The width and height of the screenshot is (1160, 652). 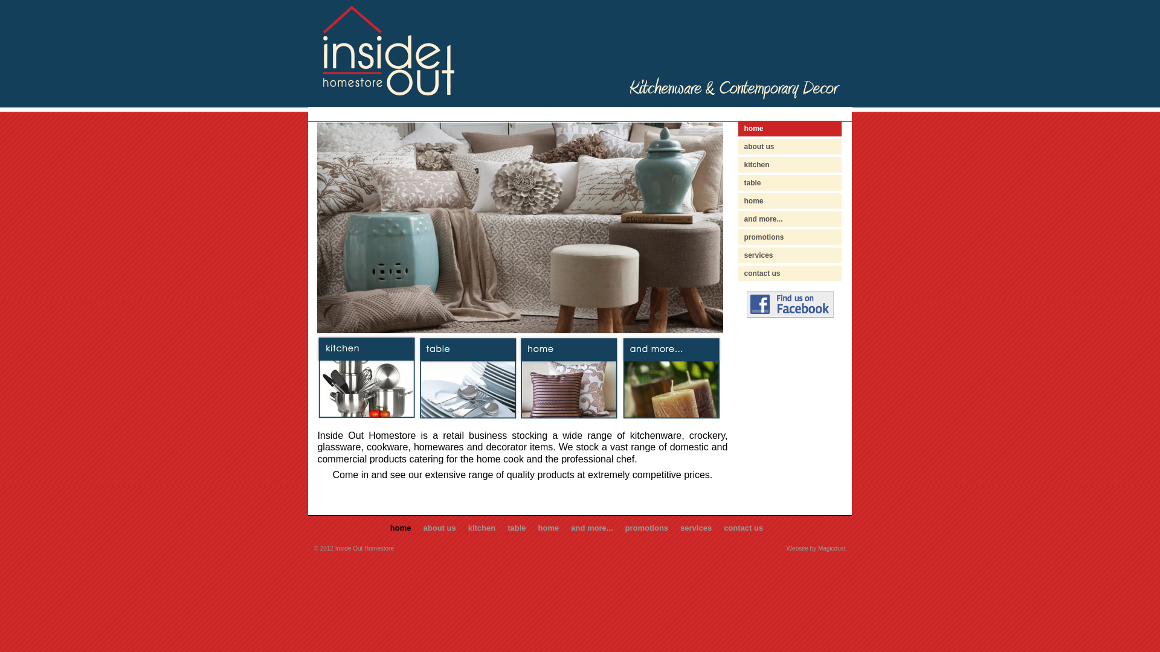 What do you see at coordinates (759, 255) in the screenshot?
I see `services` at bounding box center [759, 255].